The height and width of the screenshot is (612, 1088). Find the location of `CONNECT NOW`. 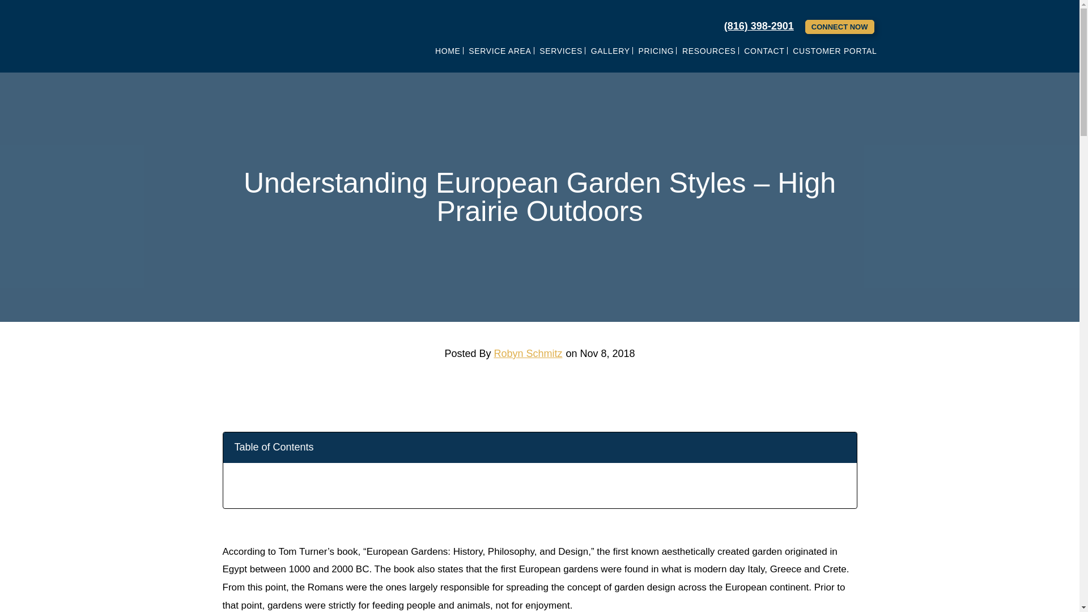

CONNECT NOW is located at coordinates (840, 27).